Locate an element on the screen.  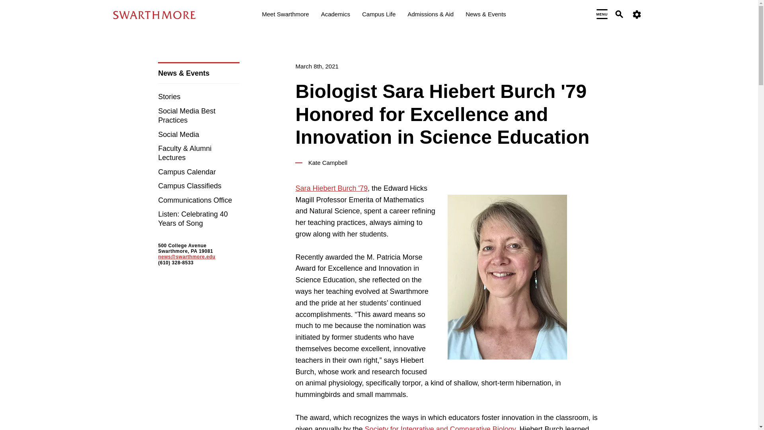
Meet Swarthmore is located at coordinates (285, 15).